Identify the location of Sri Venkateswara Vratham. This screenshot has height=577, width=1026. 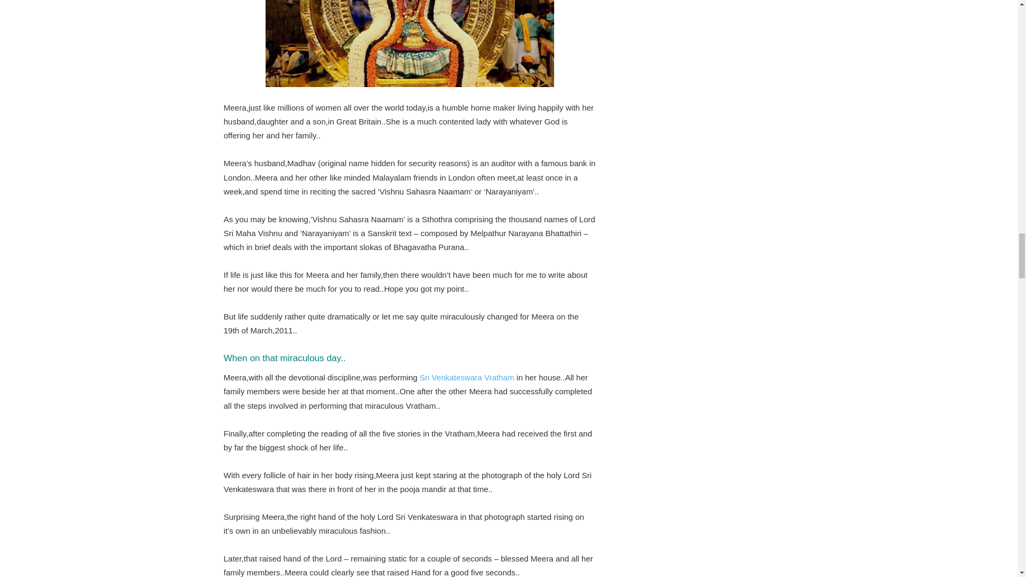
(467, 377).